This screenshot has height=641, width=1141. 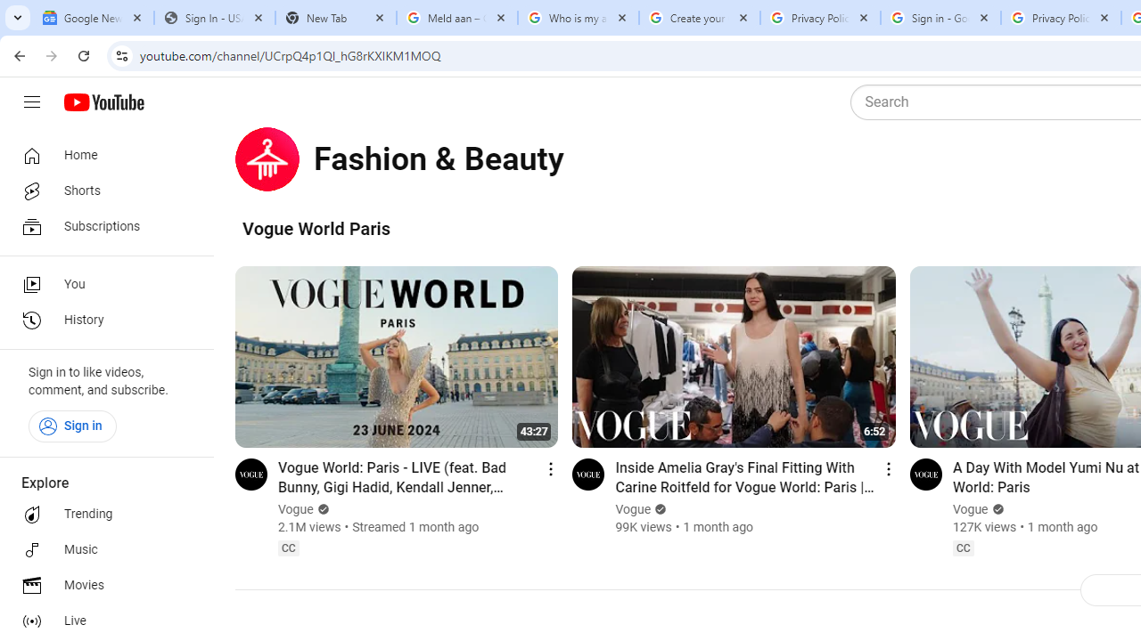 What do you see at coordinates (102, 226) in the screenshot?
I see `Subscriptions` at bounding box center [102, 226].